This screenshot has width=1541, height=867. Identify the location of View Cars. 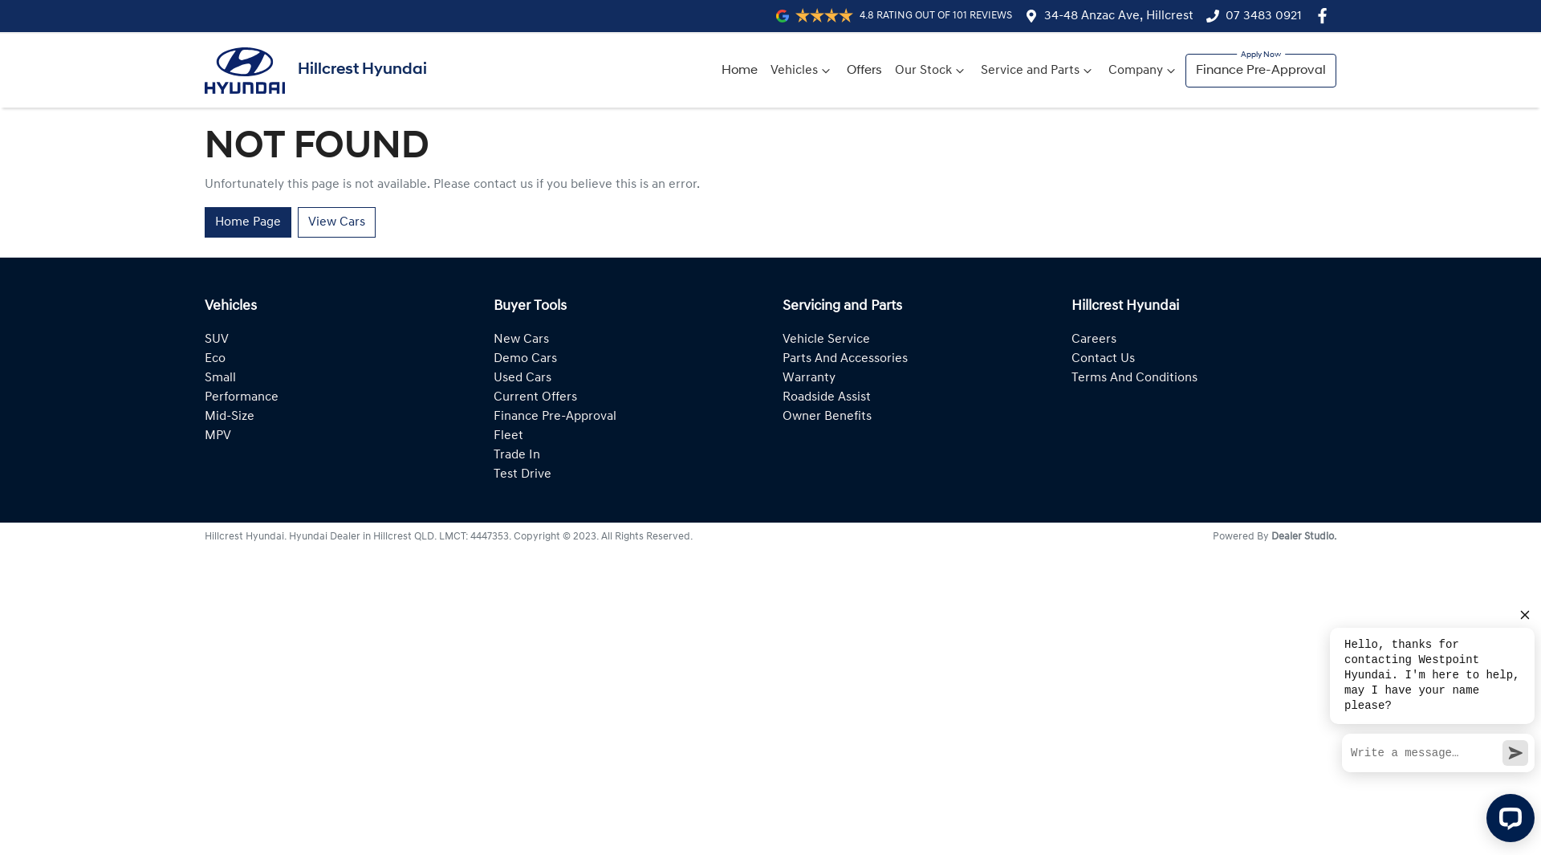
(337, 222).